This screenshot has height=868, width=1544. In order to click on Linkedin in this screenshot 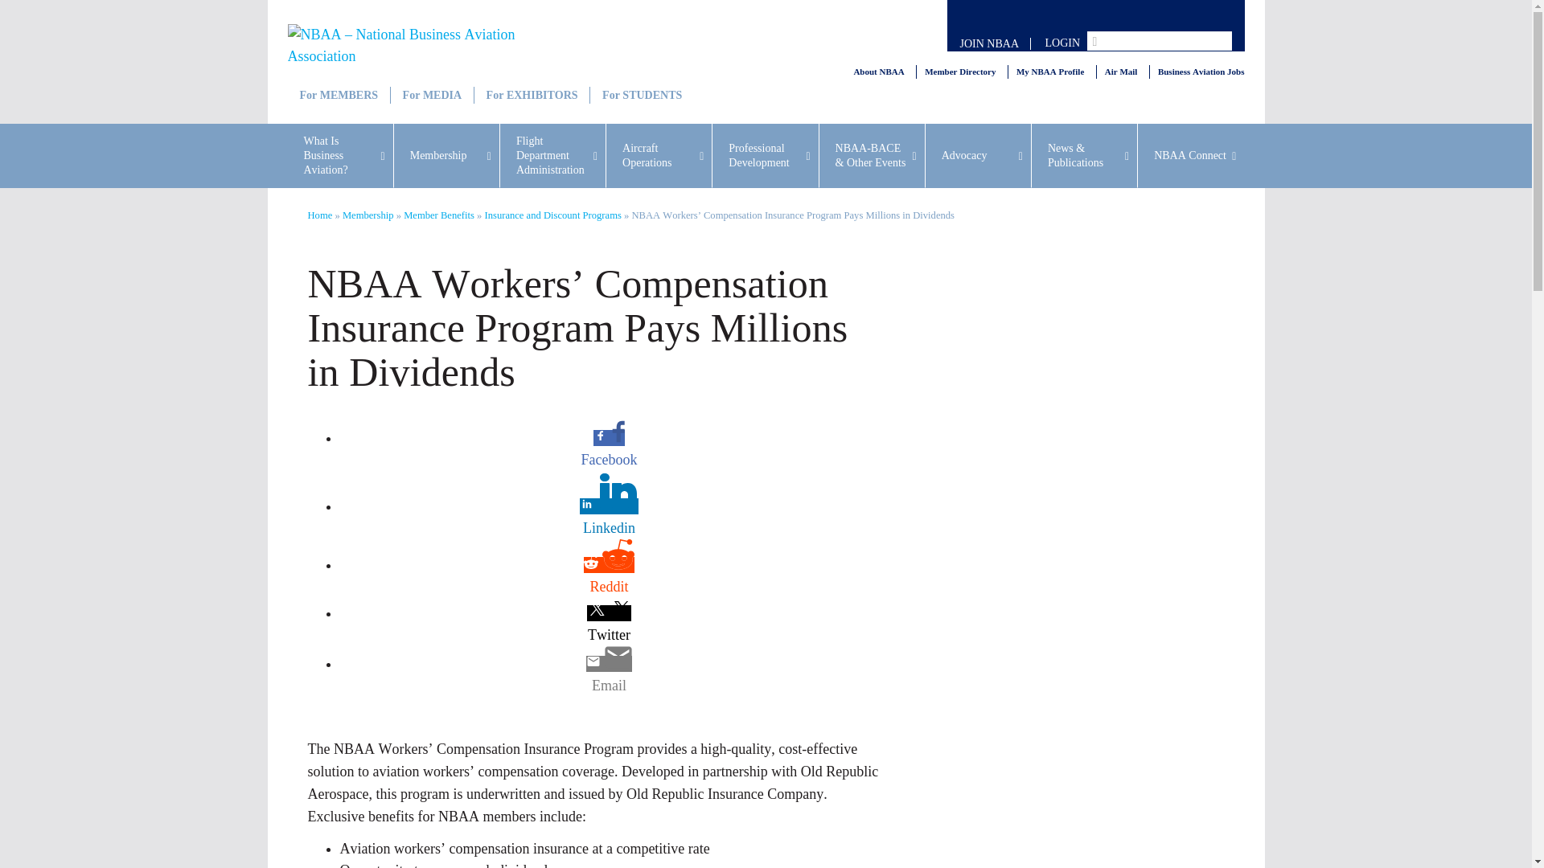, I will do `click(609, 527)`.